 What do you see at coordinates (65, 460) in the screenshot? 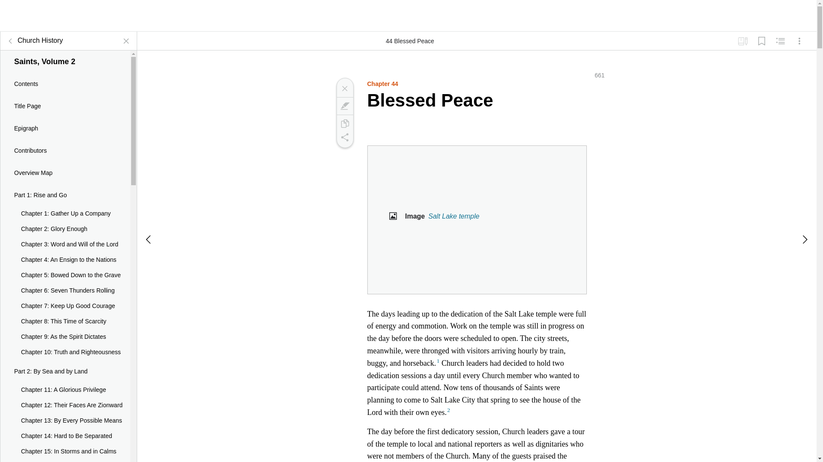
I see `Chapter 16: Not Doubting nor Despairing` at bounding box center [65, 460].